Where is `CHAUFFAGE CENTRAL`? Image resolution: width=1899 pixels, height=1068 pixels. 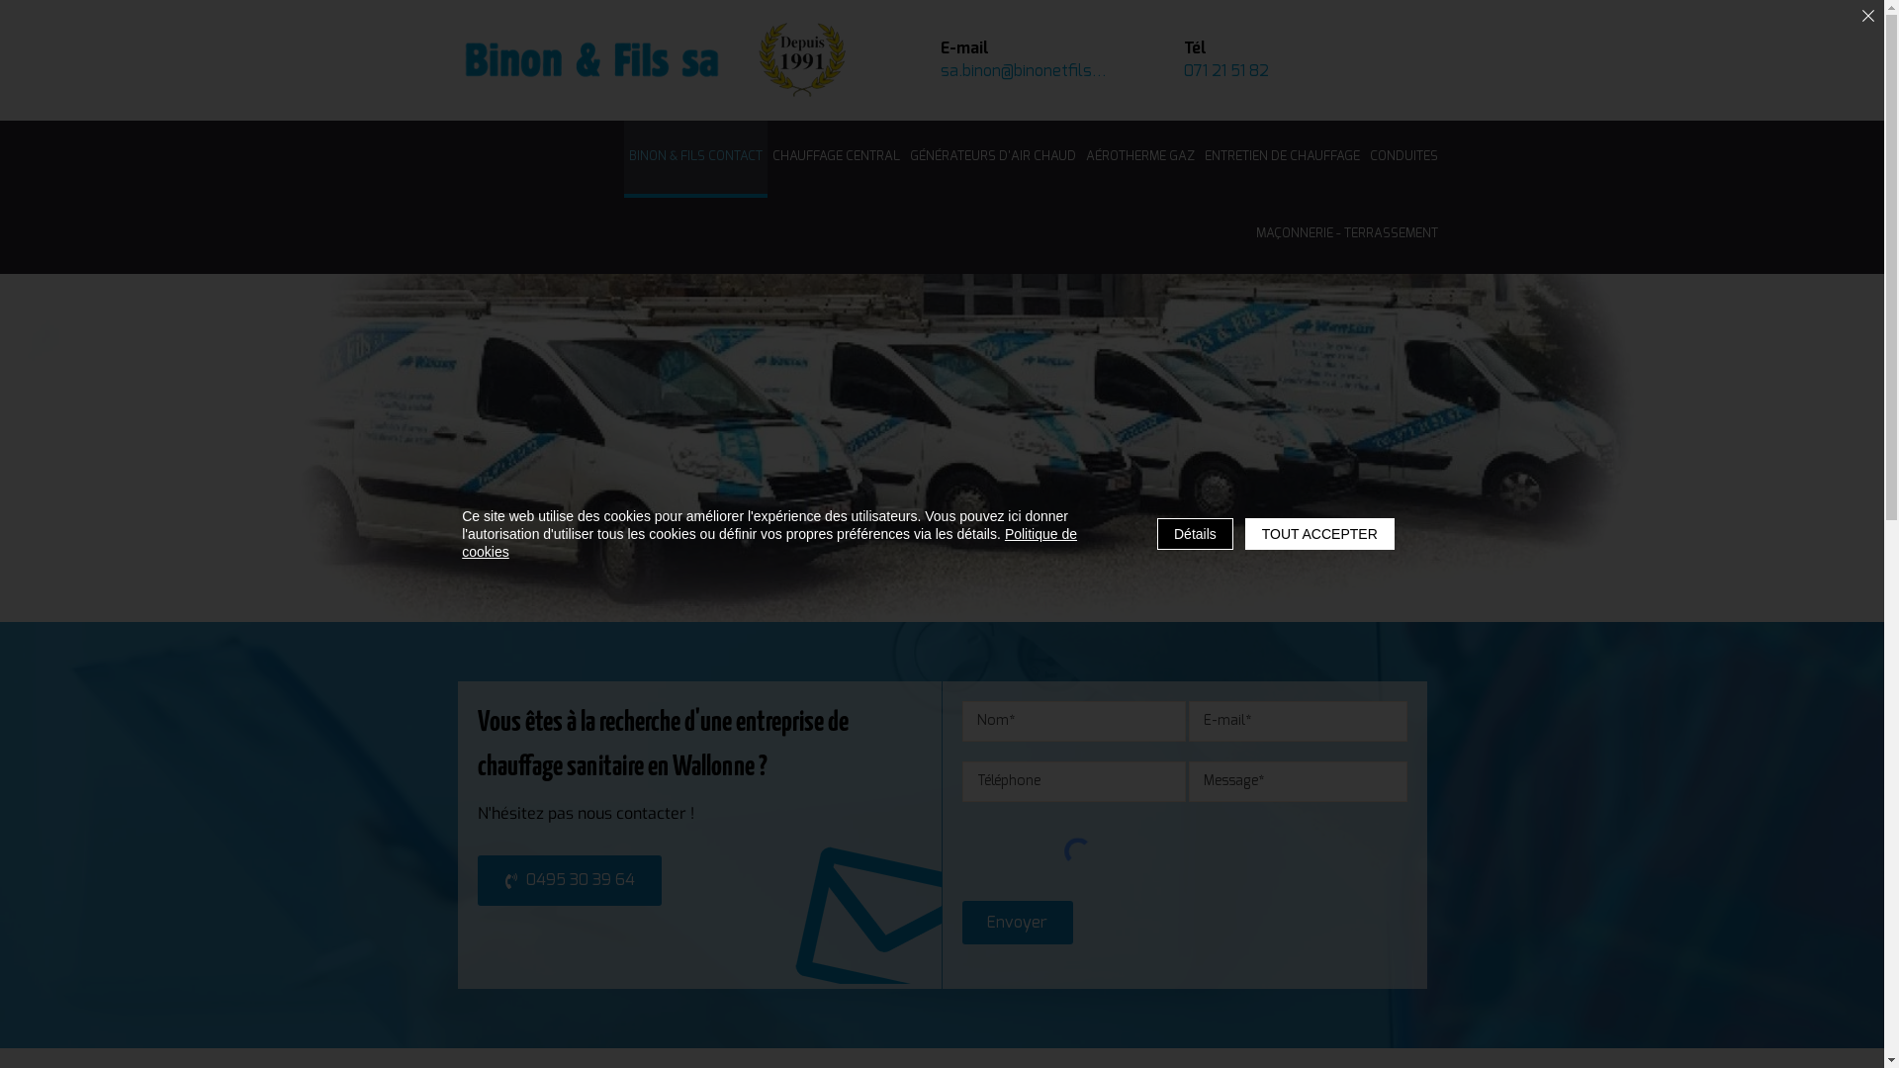 CHAUFFAGE CENTRAL is located at coordinates (837, 159).